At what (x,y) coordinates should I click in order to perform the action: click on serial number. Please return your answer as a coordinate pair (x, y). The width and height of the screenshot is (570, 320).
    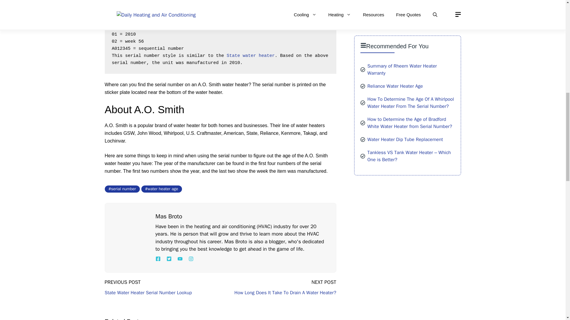
    Looking at the image, I should click on (122, 189).